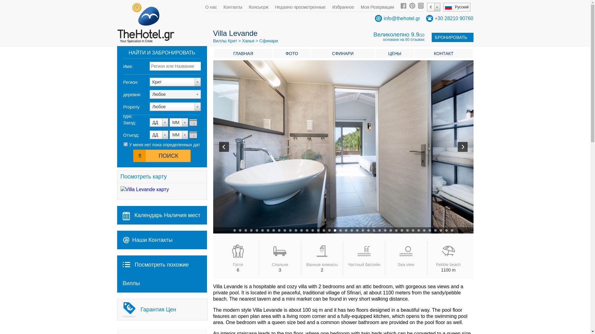  I want to click on ..., so click(193, 135).